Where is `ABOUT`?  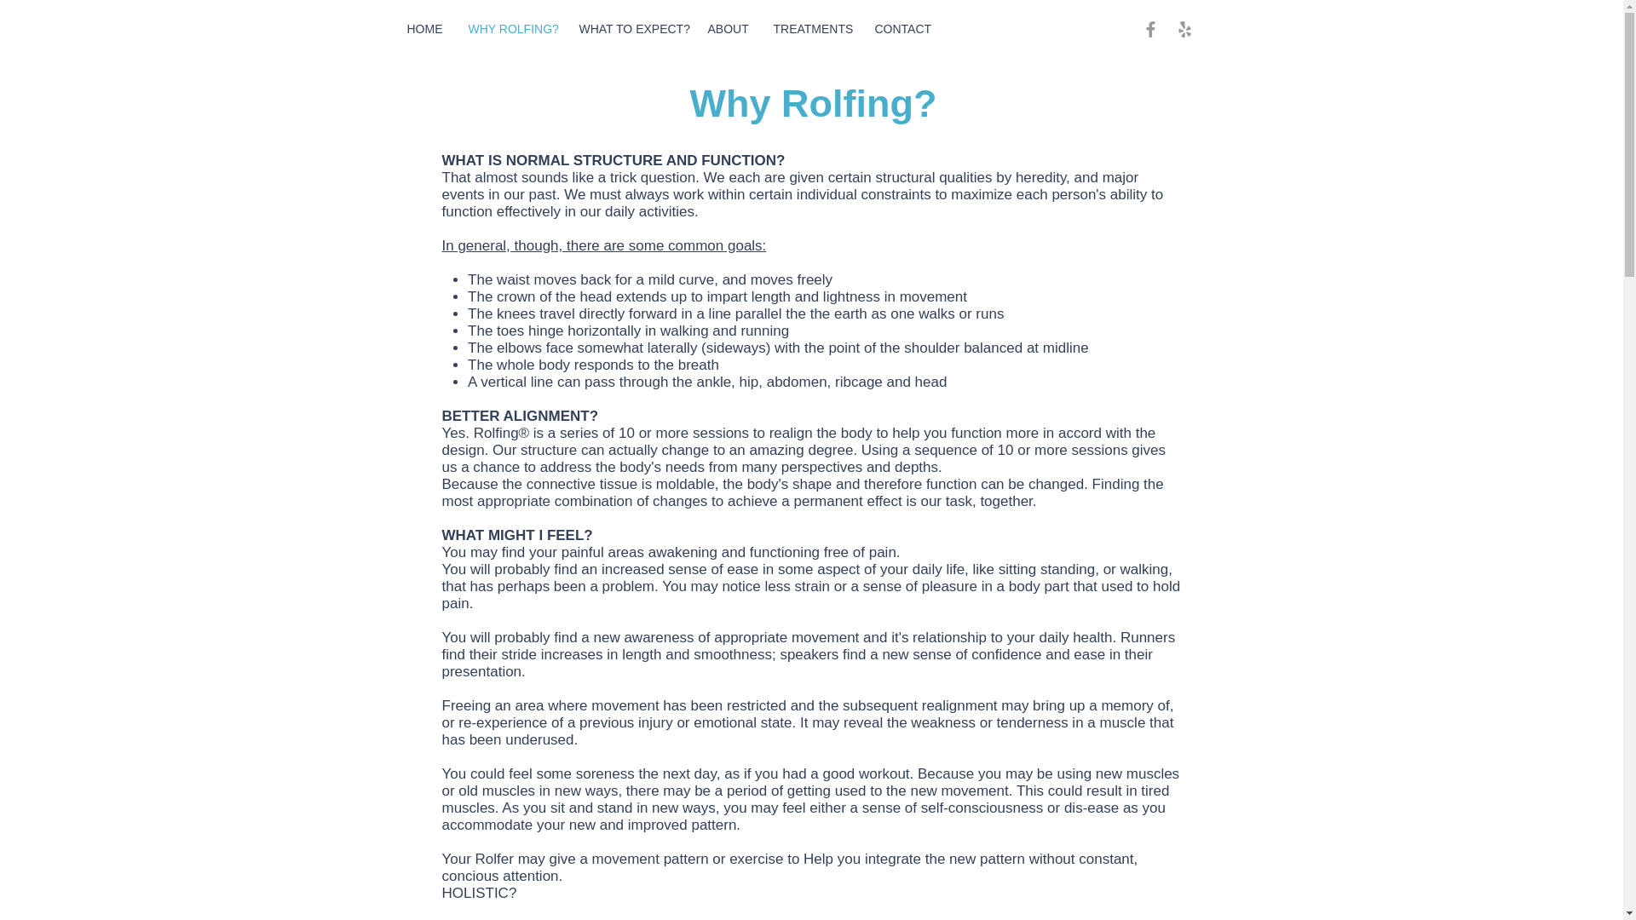 ABOUT is located at coordinates (728, 29).